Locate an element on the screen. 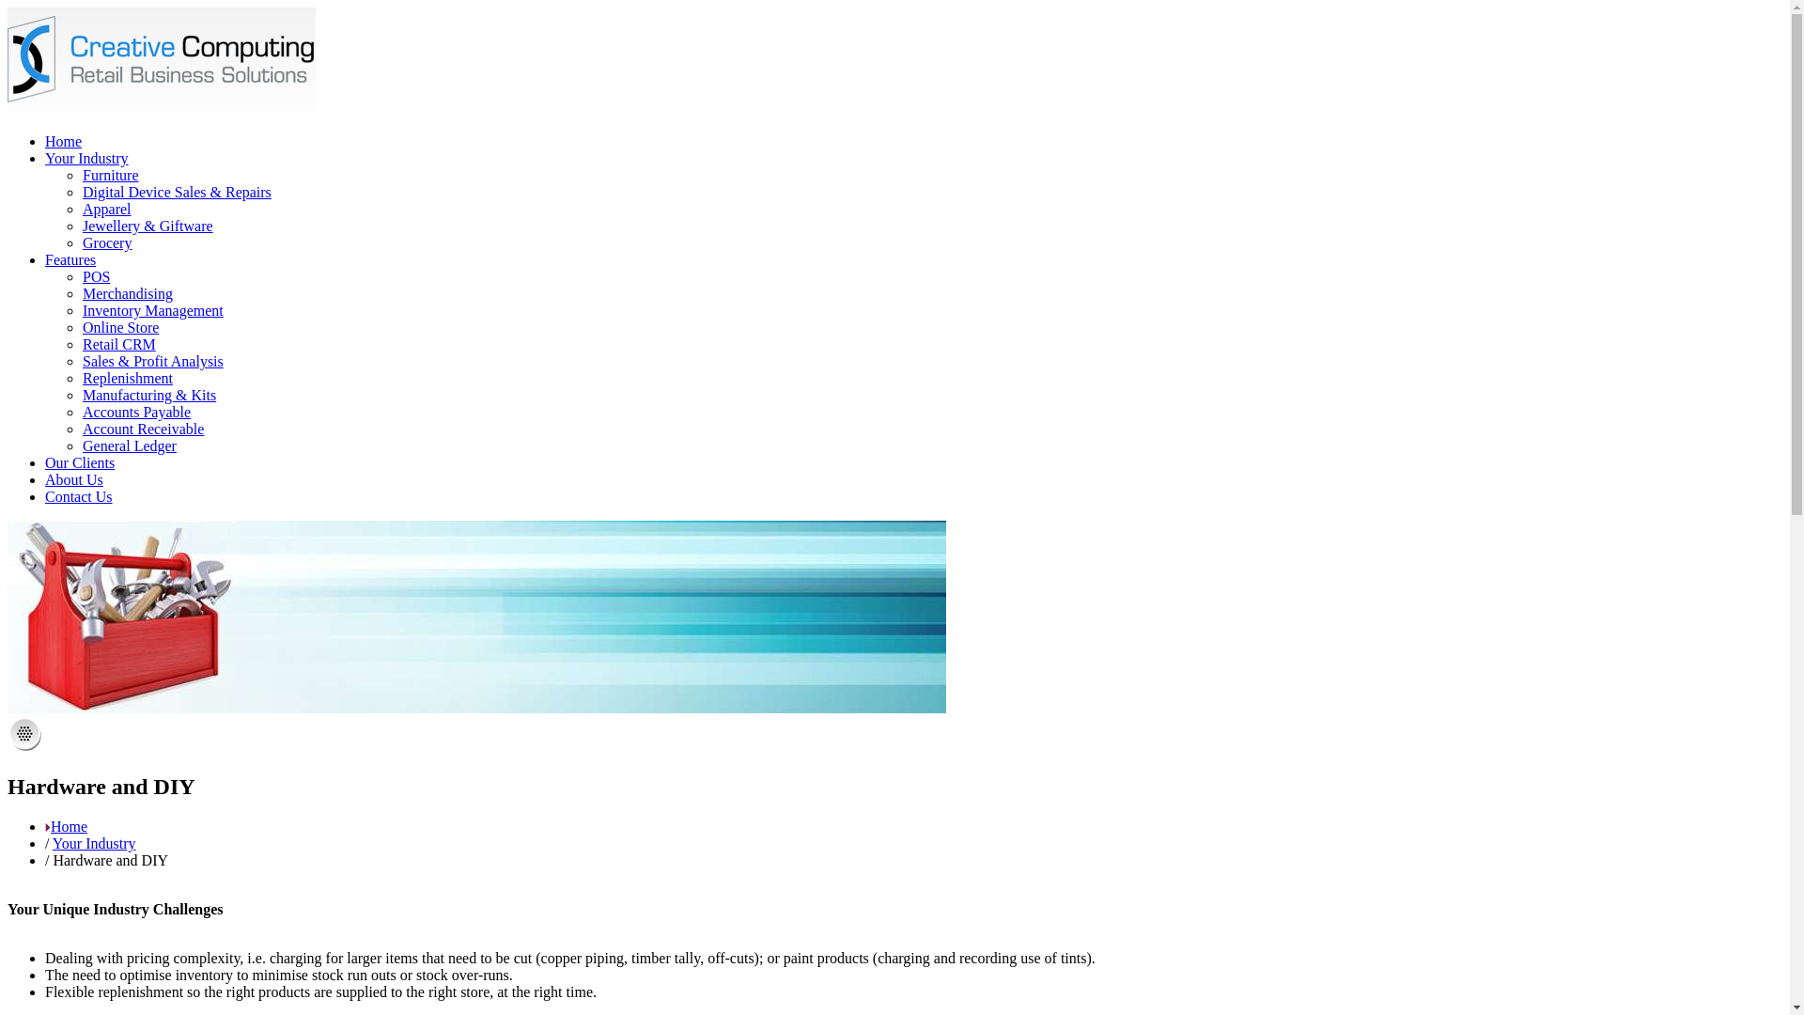 This screenshot has width=1804, height=1015. Inventory Management is located at coordinates (153, 310).